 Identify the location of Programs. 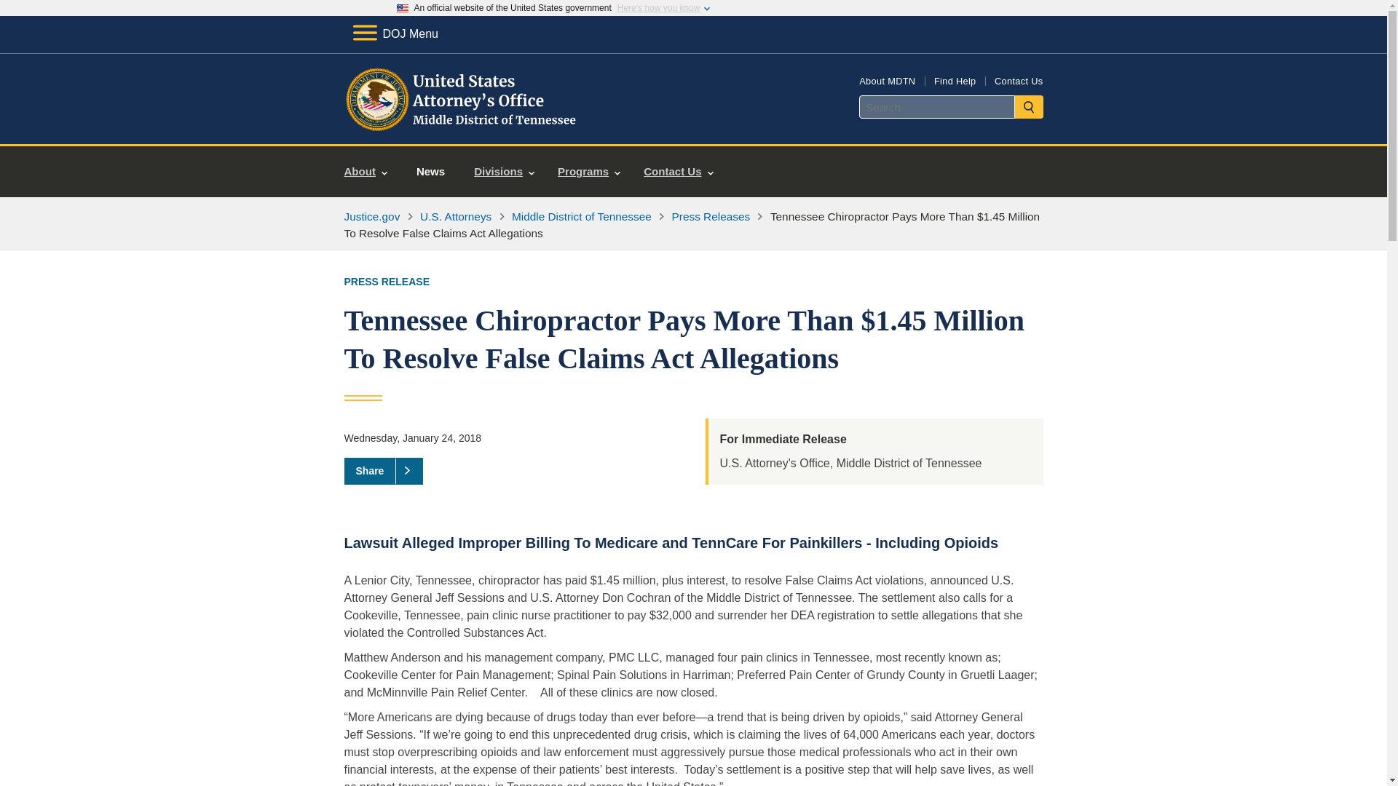
(588, 172).